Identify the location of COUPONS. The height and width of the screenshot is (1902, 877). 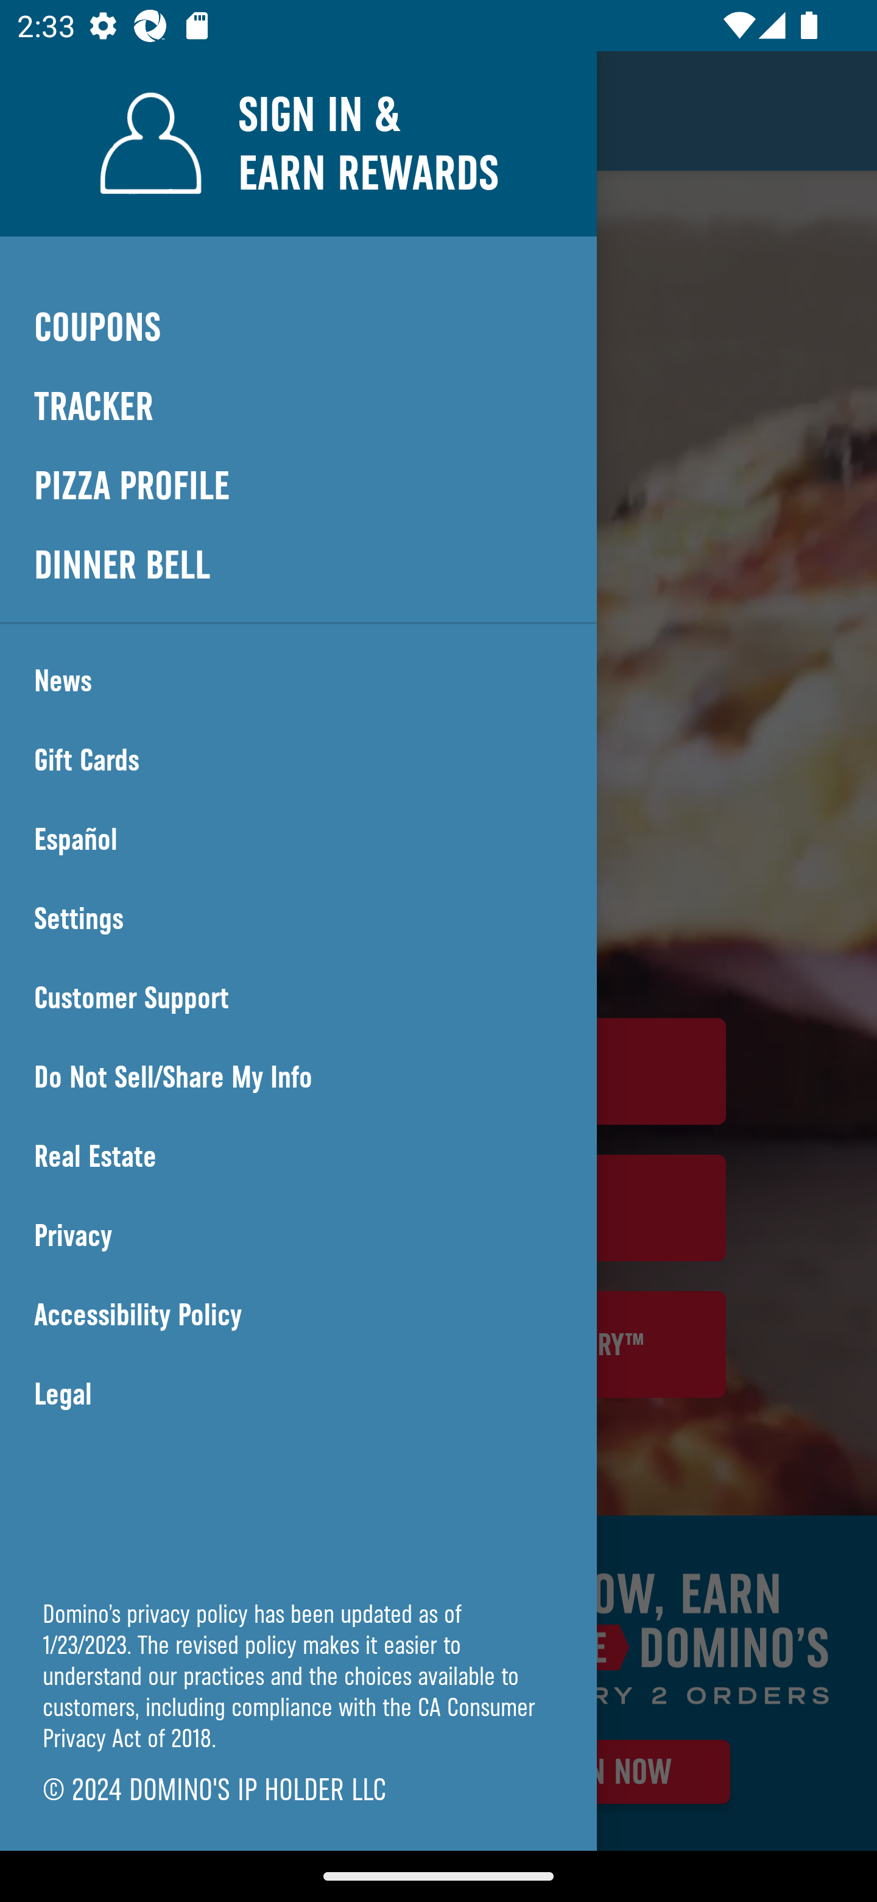
(298, 327).